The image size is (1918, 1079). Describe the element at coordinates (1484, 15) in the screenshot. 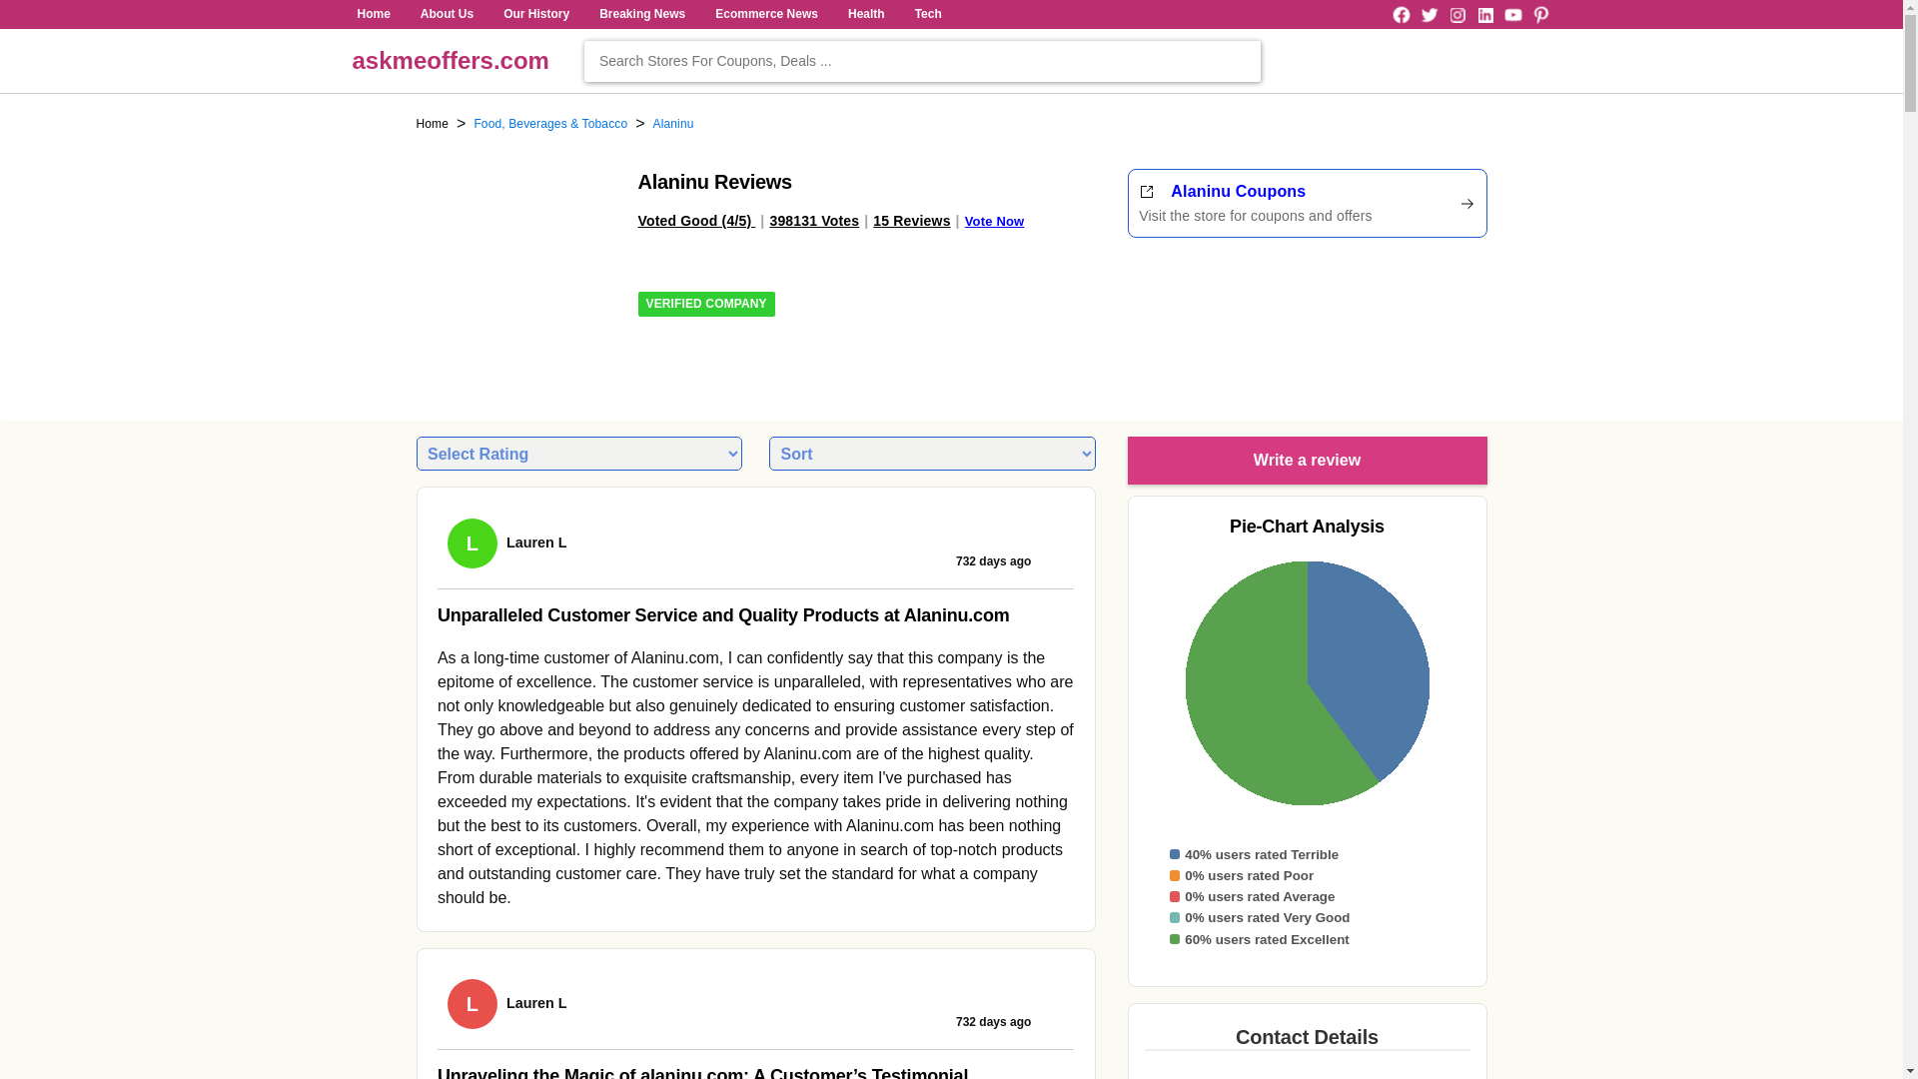

I see `YouTube` at that location.